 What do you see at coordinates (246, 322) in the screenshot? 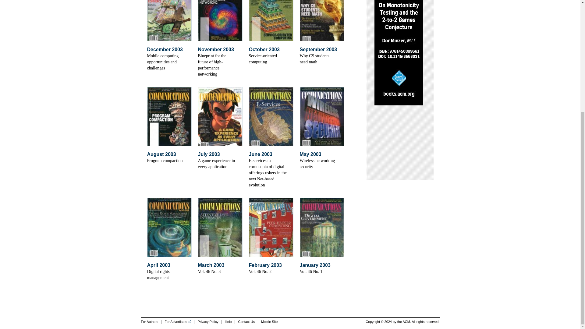
I see `Contact Us` at bounding box center [246, 322].